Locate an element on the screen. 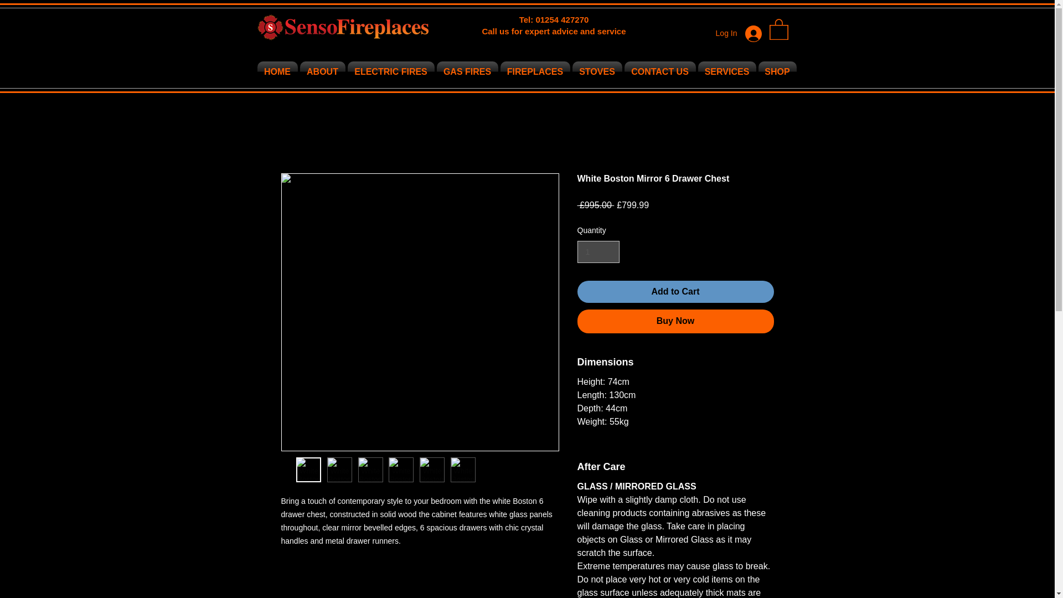 The height and width of the screenshot is (598, 1063). HOME is located at coordinates (278, 71).